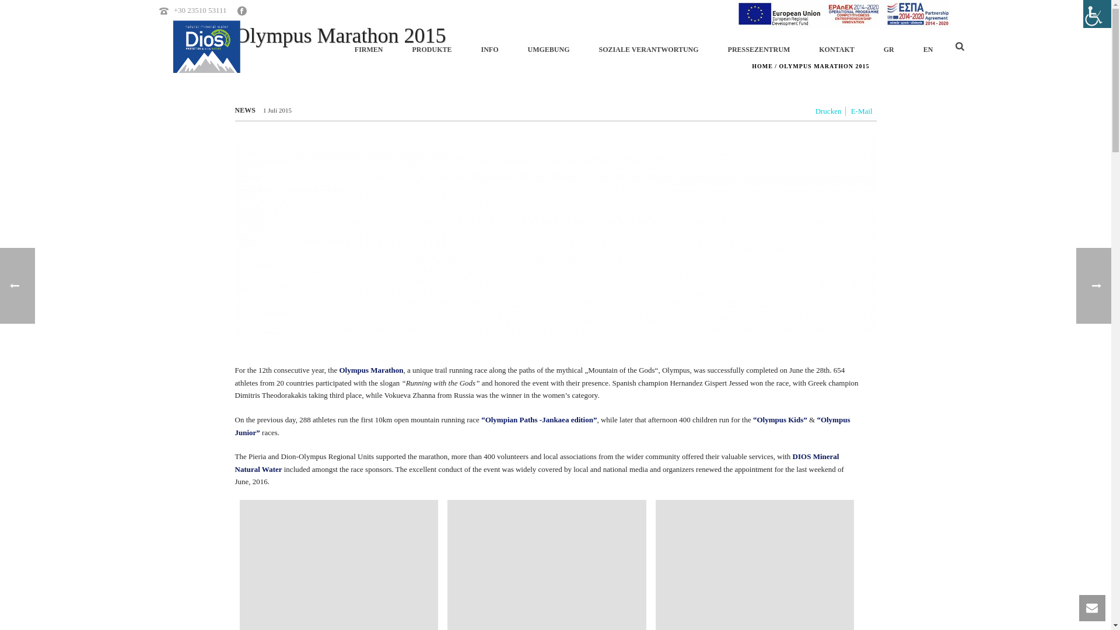  What do you see at coordinates (369, 47) in the screenshot?
I see `FIRMEN` at bounding box center [369, 47].